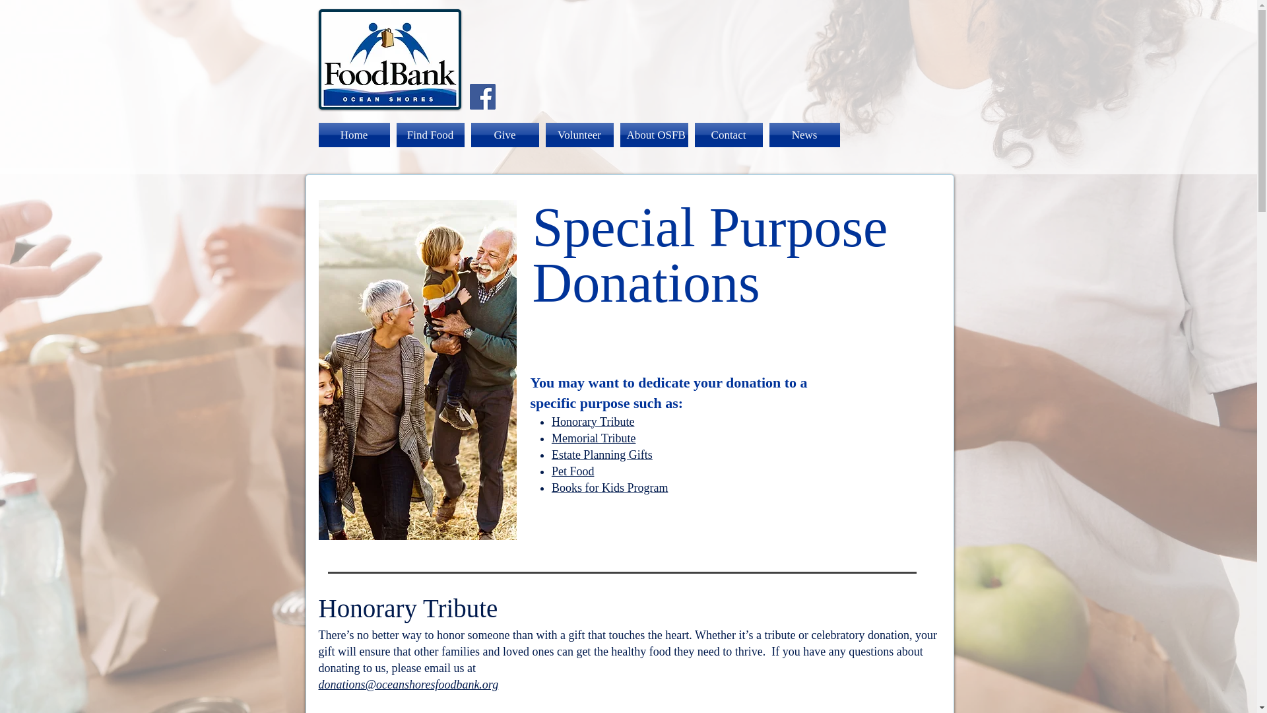 Image resolution: width=1267 pixels, height=713 pixels. I want to click on Pet Food, so click(573, 471).